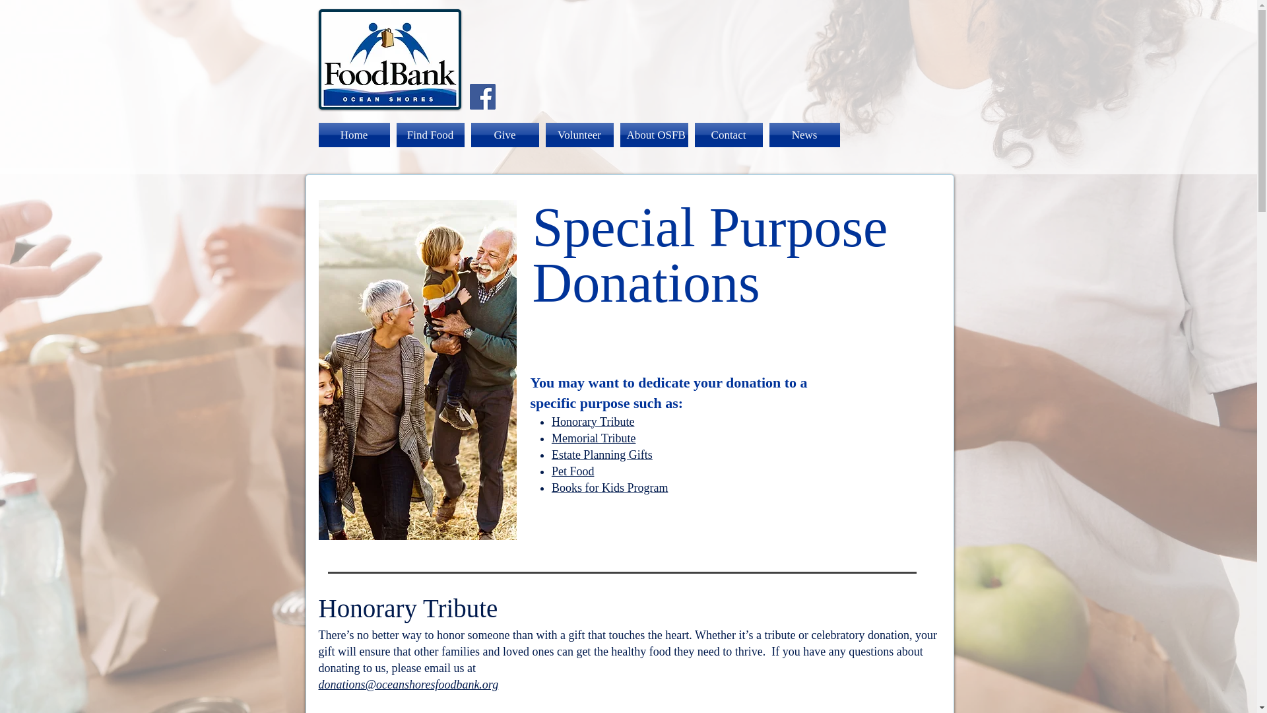 Image resolution: width=1267 pixels, height=713 pixels. I want to click on Pet Food, so click(573, 471).